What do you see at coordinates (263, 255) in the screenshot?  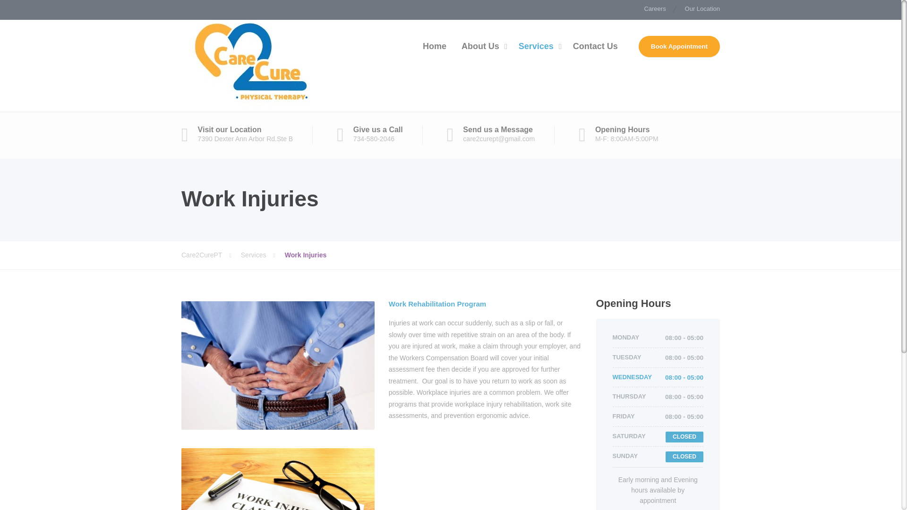 I see `Go to Services.` at bounding box center [263, 255].